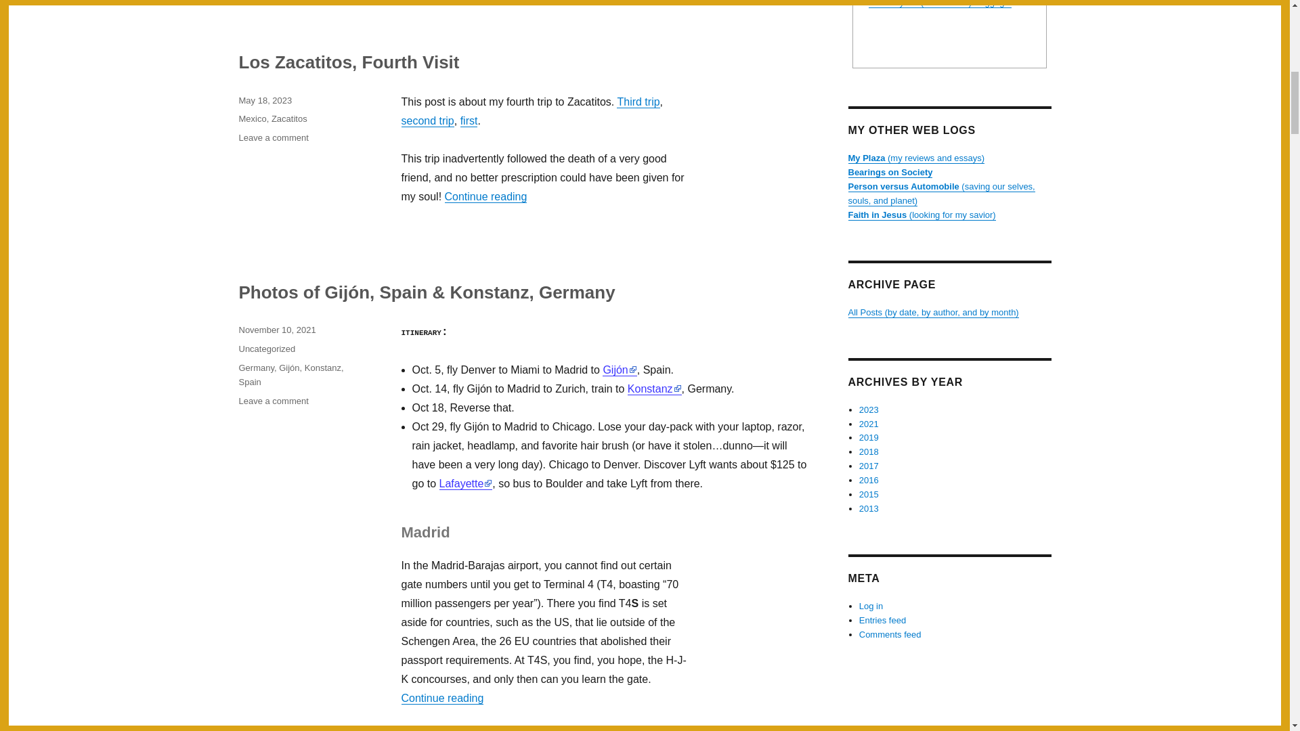 The image size is (1300, 731). Describe the element at coordinates (348, 62) in the screenshot. I see `Los Zacatitos, Fourth Visit` at that location.